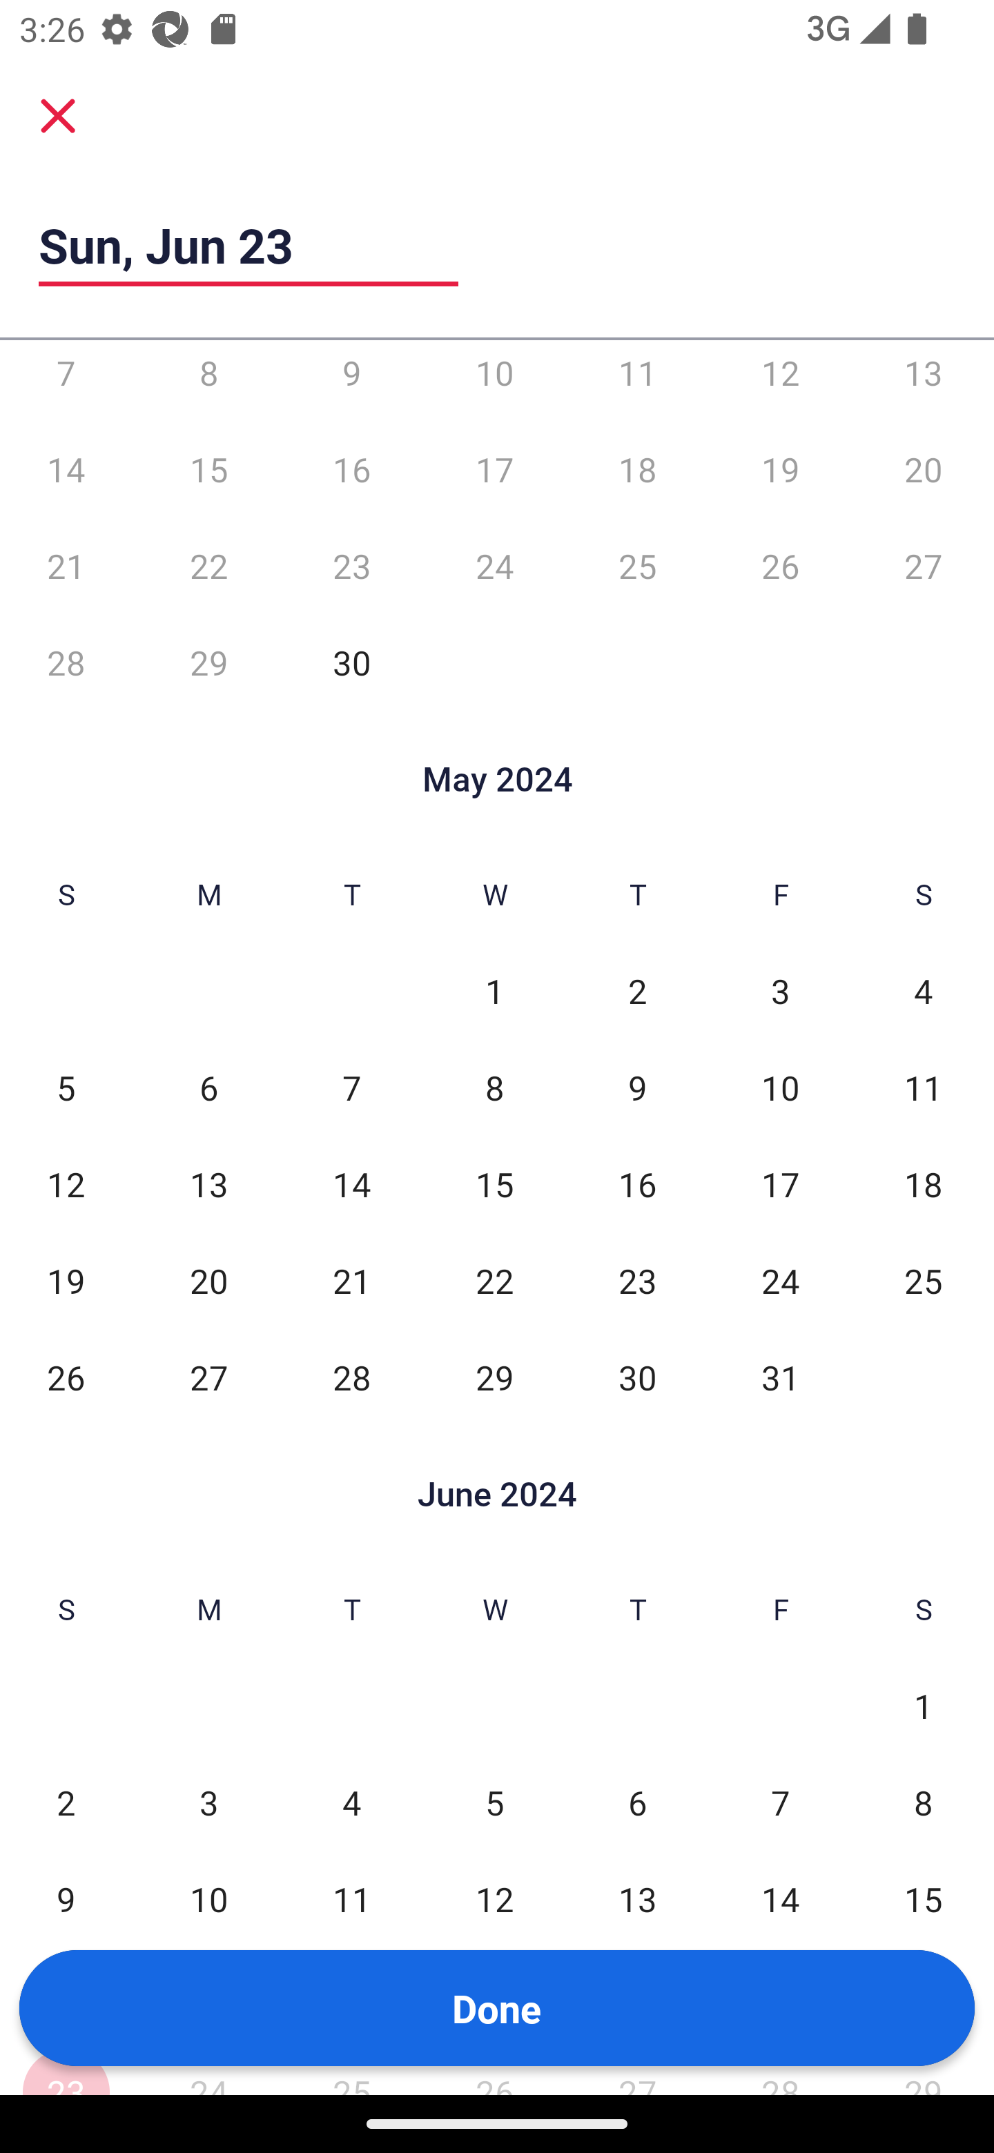  Describe the element at coordinates (924, 1184) in the screenshot. I see `18 Sat, May 18, Not Selected` at that location.